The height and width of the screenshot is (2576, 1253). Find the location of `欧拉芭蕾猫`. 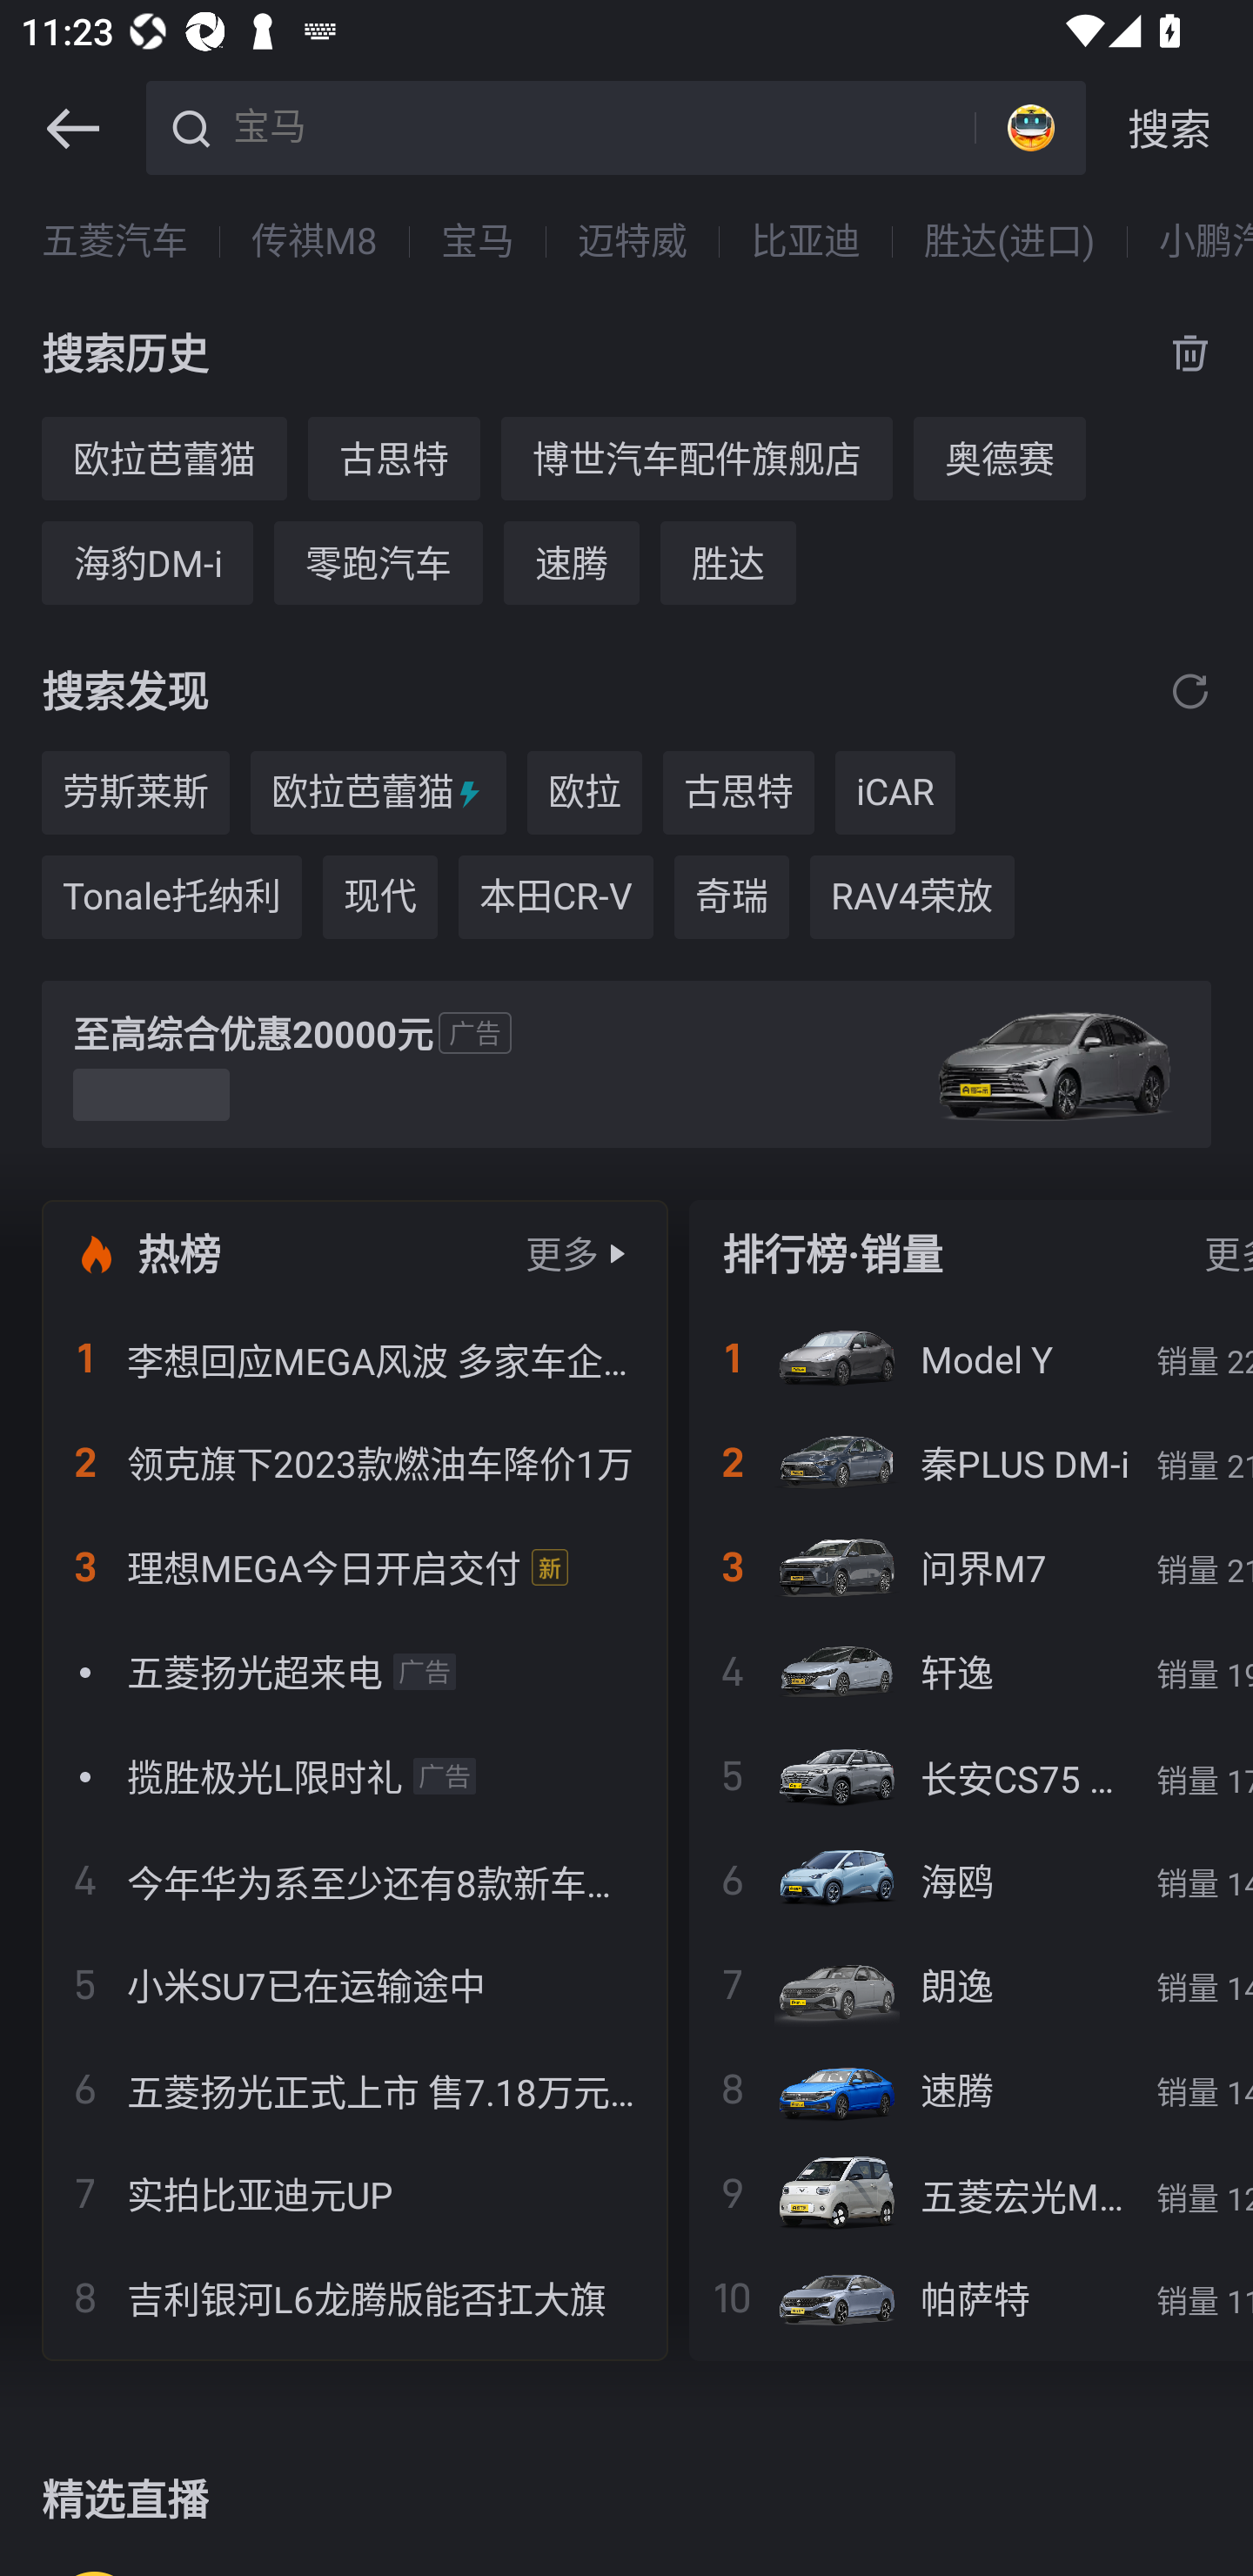

欧拉芭蕾猫 is located at coordinates (378, 794).